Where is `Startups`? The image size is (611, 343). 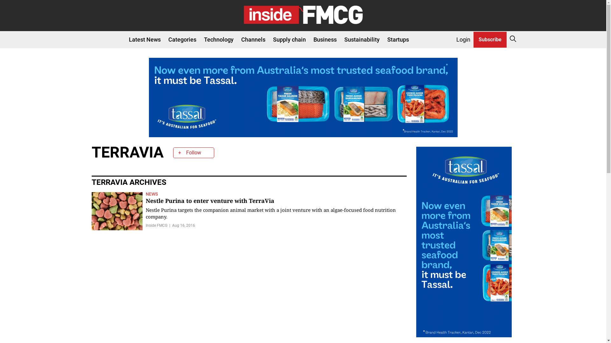
Startups is located at coordinates (398, 39).